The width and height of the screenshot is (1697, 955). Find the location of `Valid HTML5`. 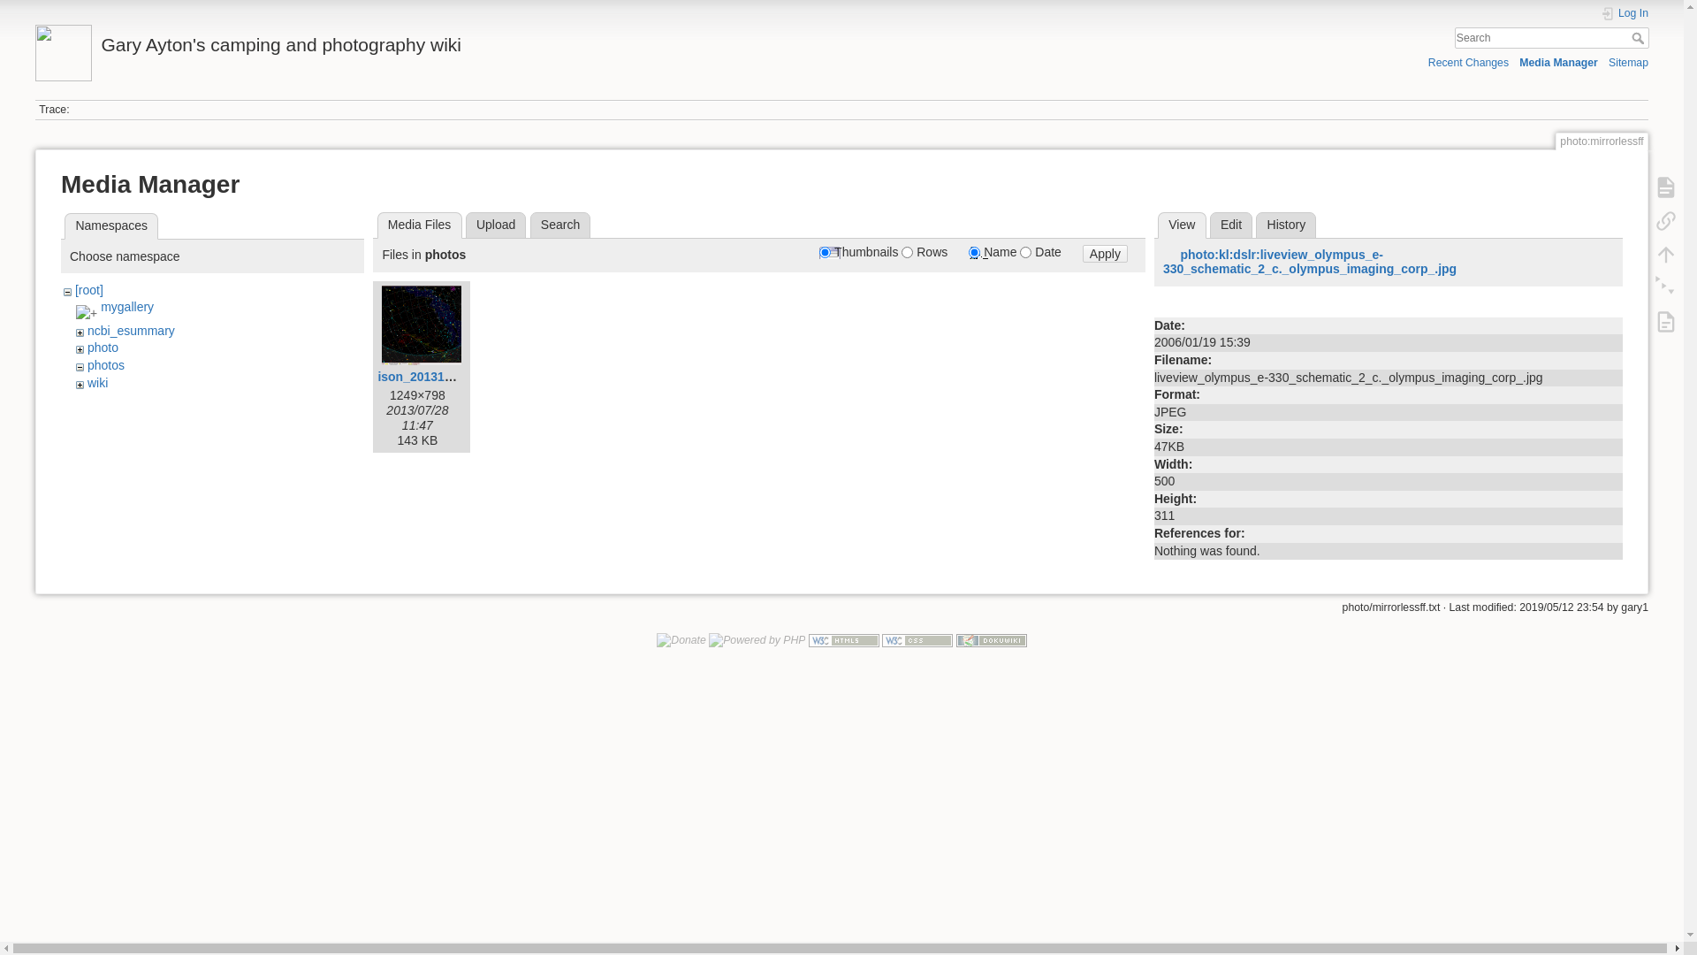

Valid HTML5 is located at coordinates (843, 640).